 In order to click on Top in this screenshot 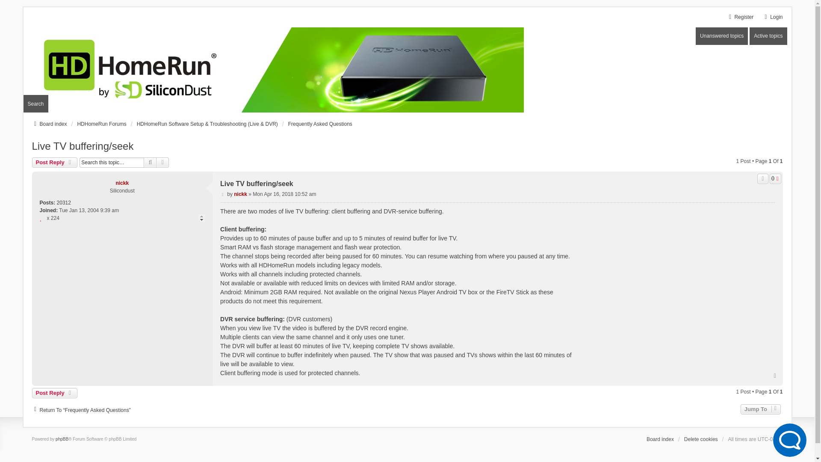, I will do `click(775, 376)`.